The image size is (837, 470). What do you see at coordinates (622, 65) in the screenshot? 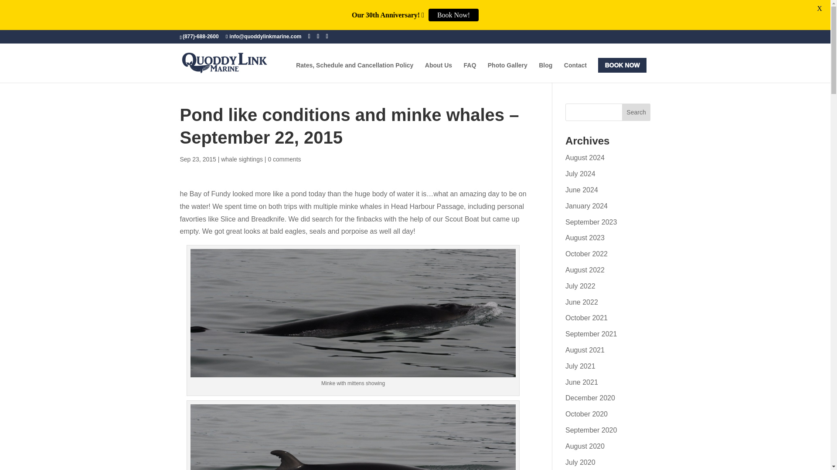
I see `BOOK NOW` at bounding box center [622, 65].